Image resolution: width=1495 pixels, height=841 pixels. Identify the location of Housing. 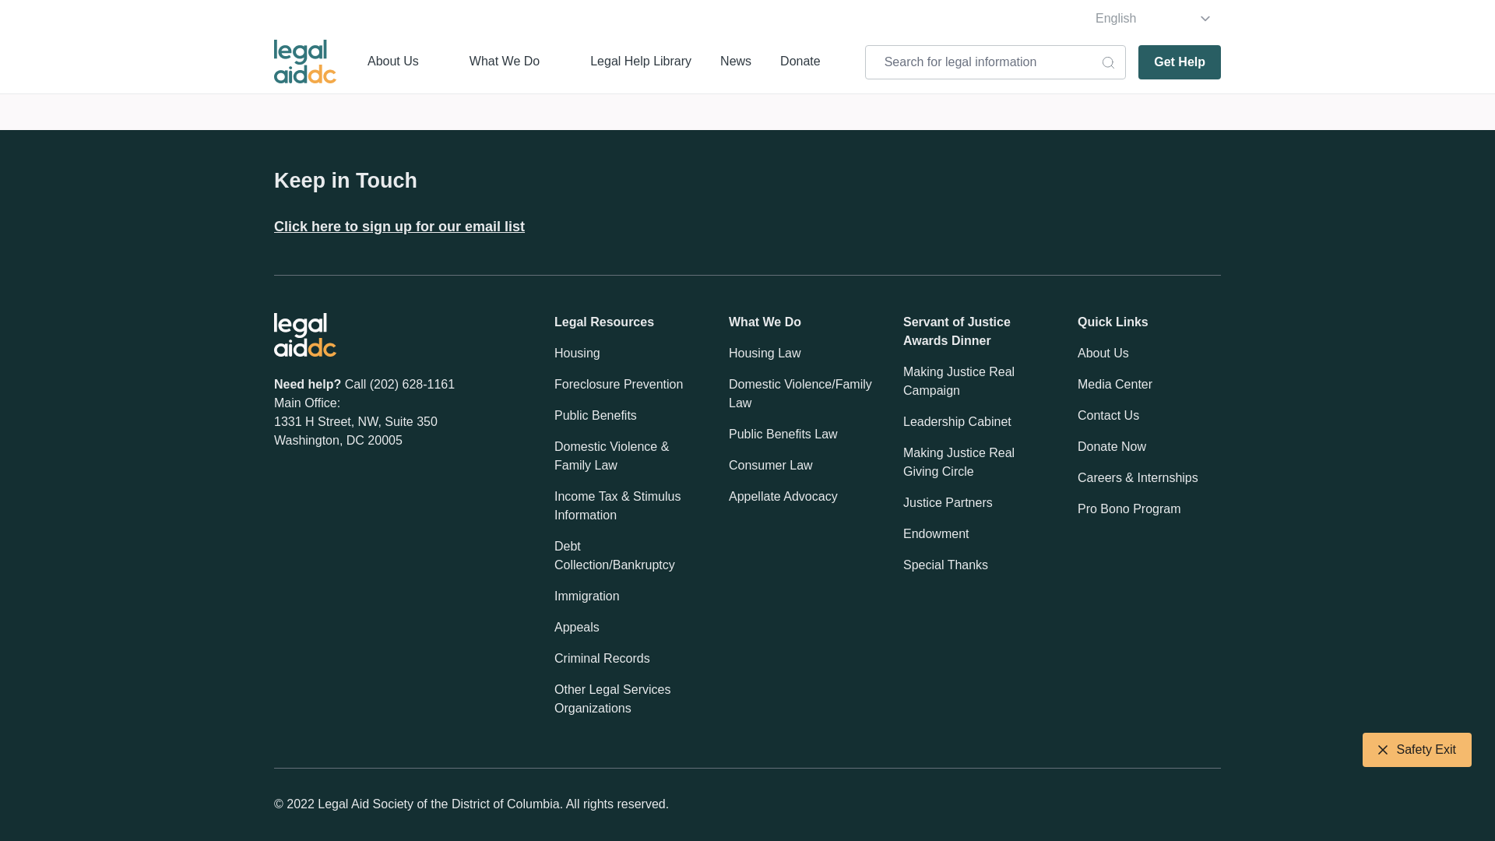
(578, 353).